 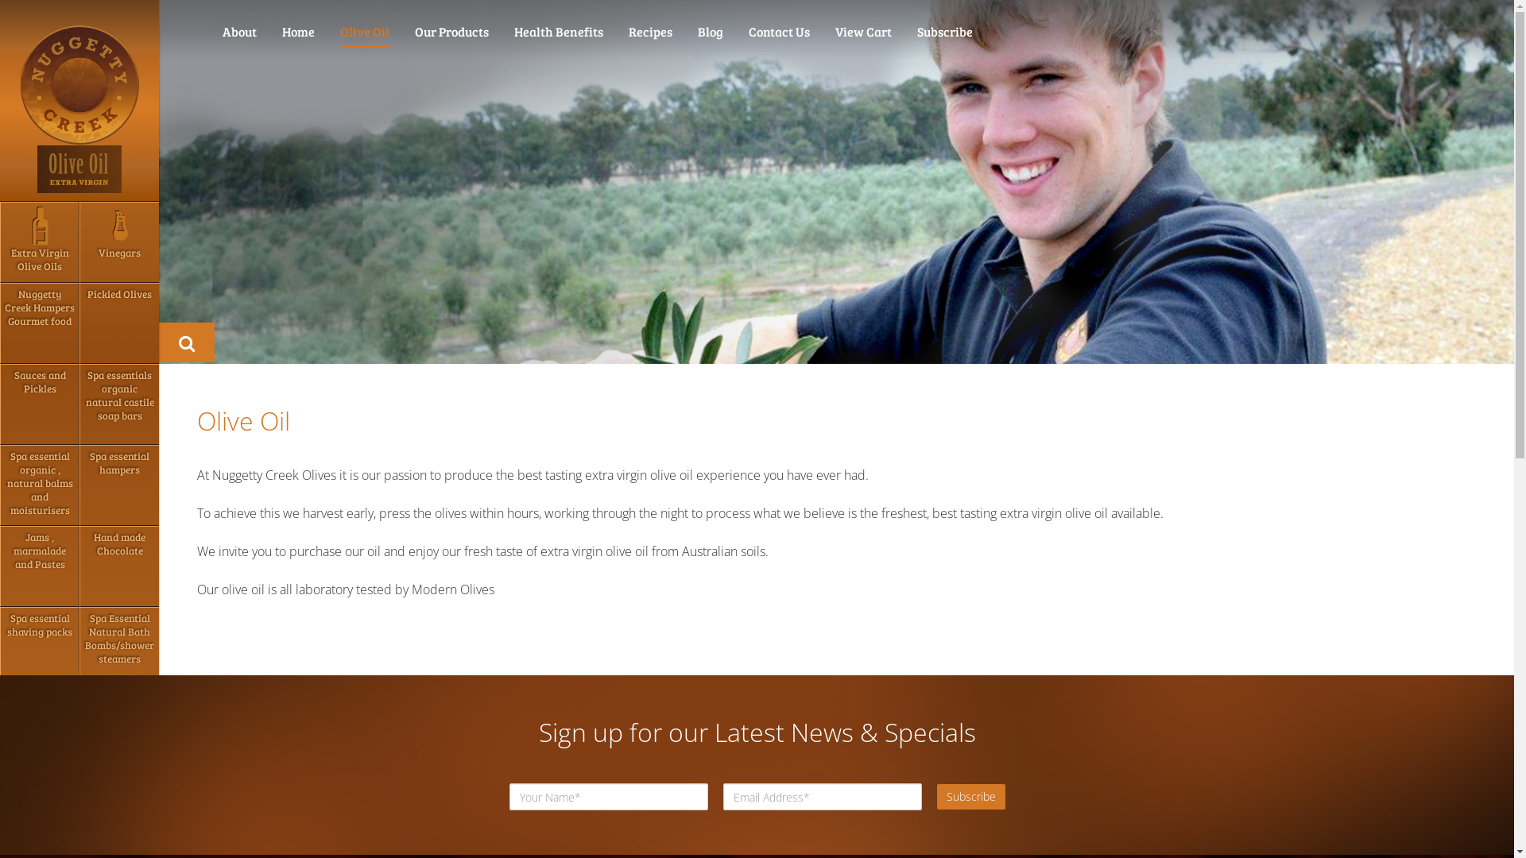 What do you see at coordinates (711, 32) in the screenshot?
I see `Blog` at bounding box center [711, 32].